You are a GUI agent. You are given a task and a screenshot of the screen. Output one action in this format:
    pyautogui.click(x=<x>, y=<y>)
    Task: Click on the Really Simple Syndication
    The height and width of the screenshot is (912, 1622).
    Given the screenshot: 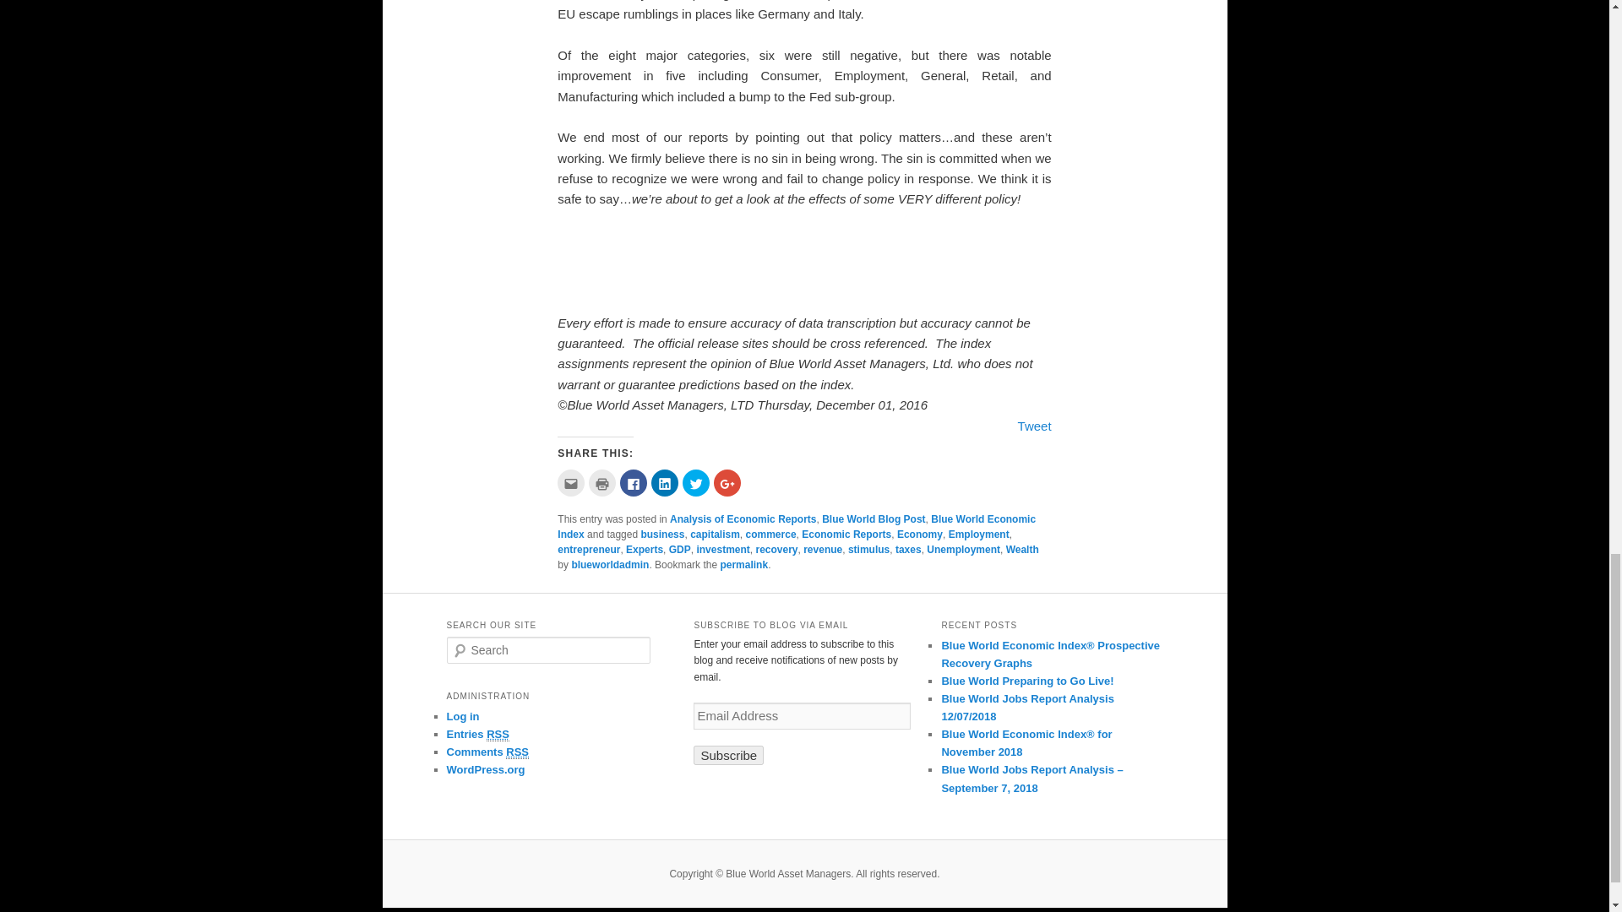 What is the action you would take?
    pyautogui.click(x=517, y=752)
    